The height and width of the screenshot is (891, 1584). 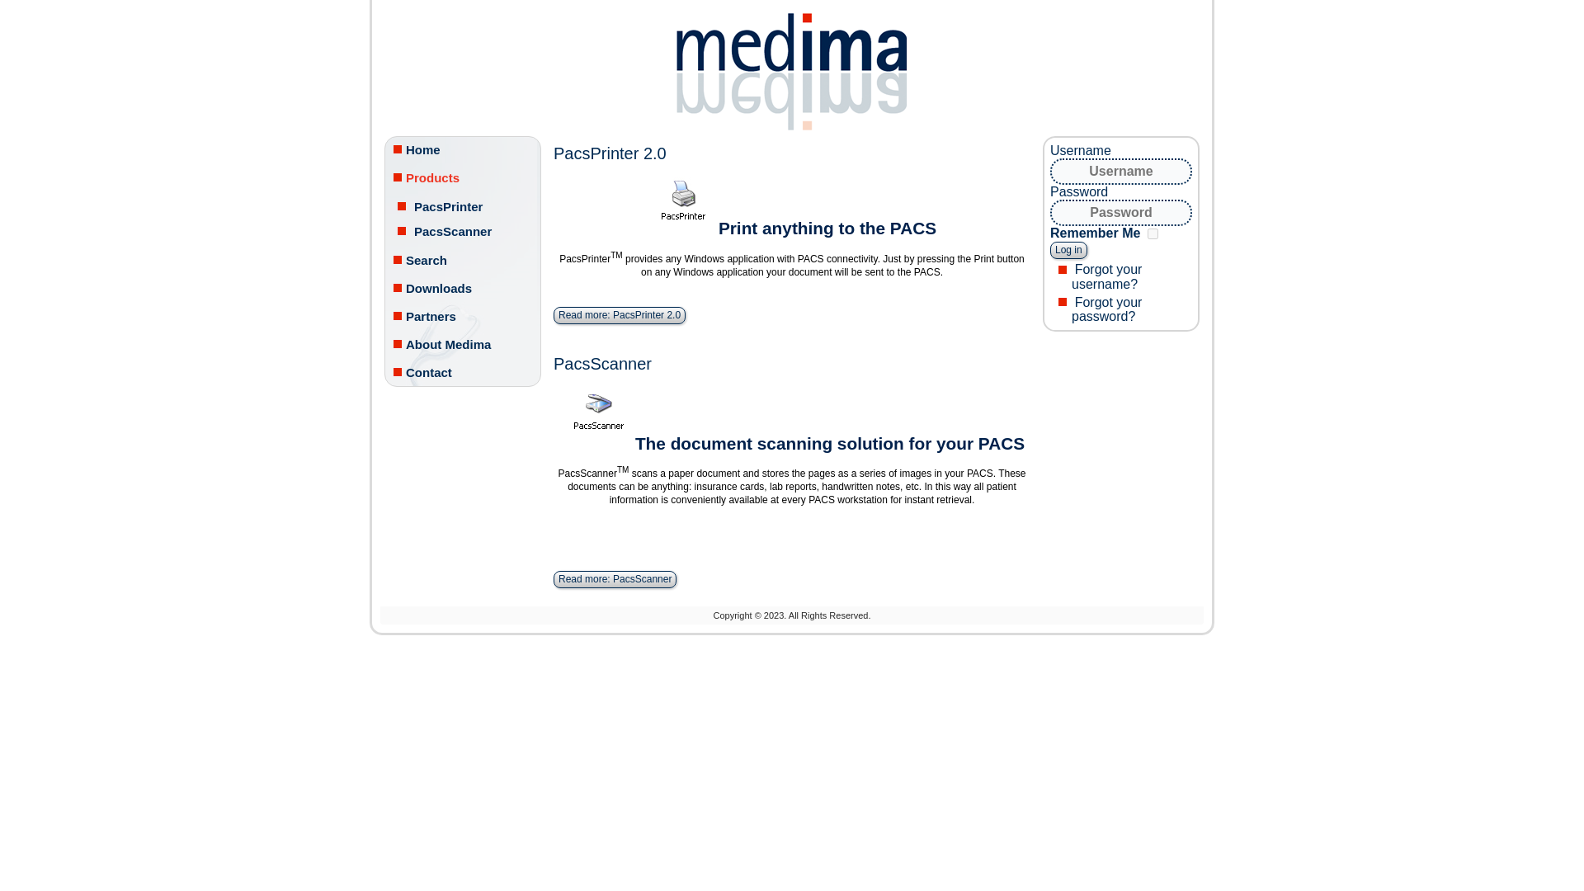 I want to click on Partners, so click(x=462, y=317).